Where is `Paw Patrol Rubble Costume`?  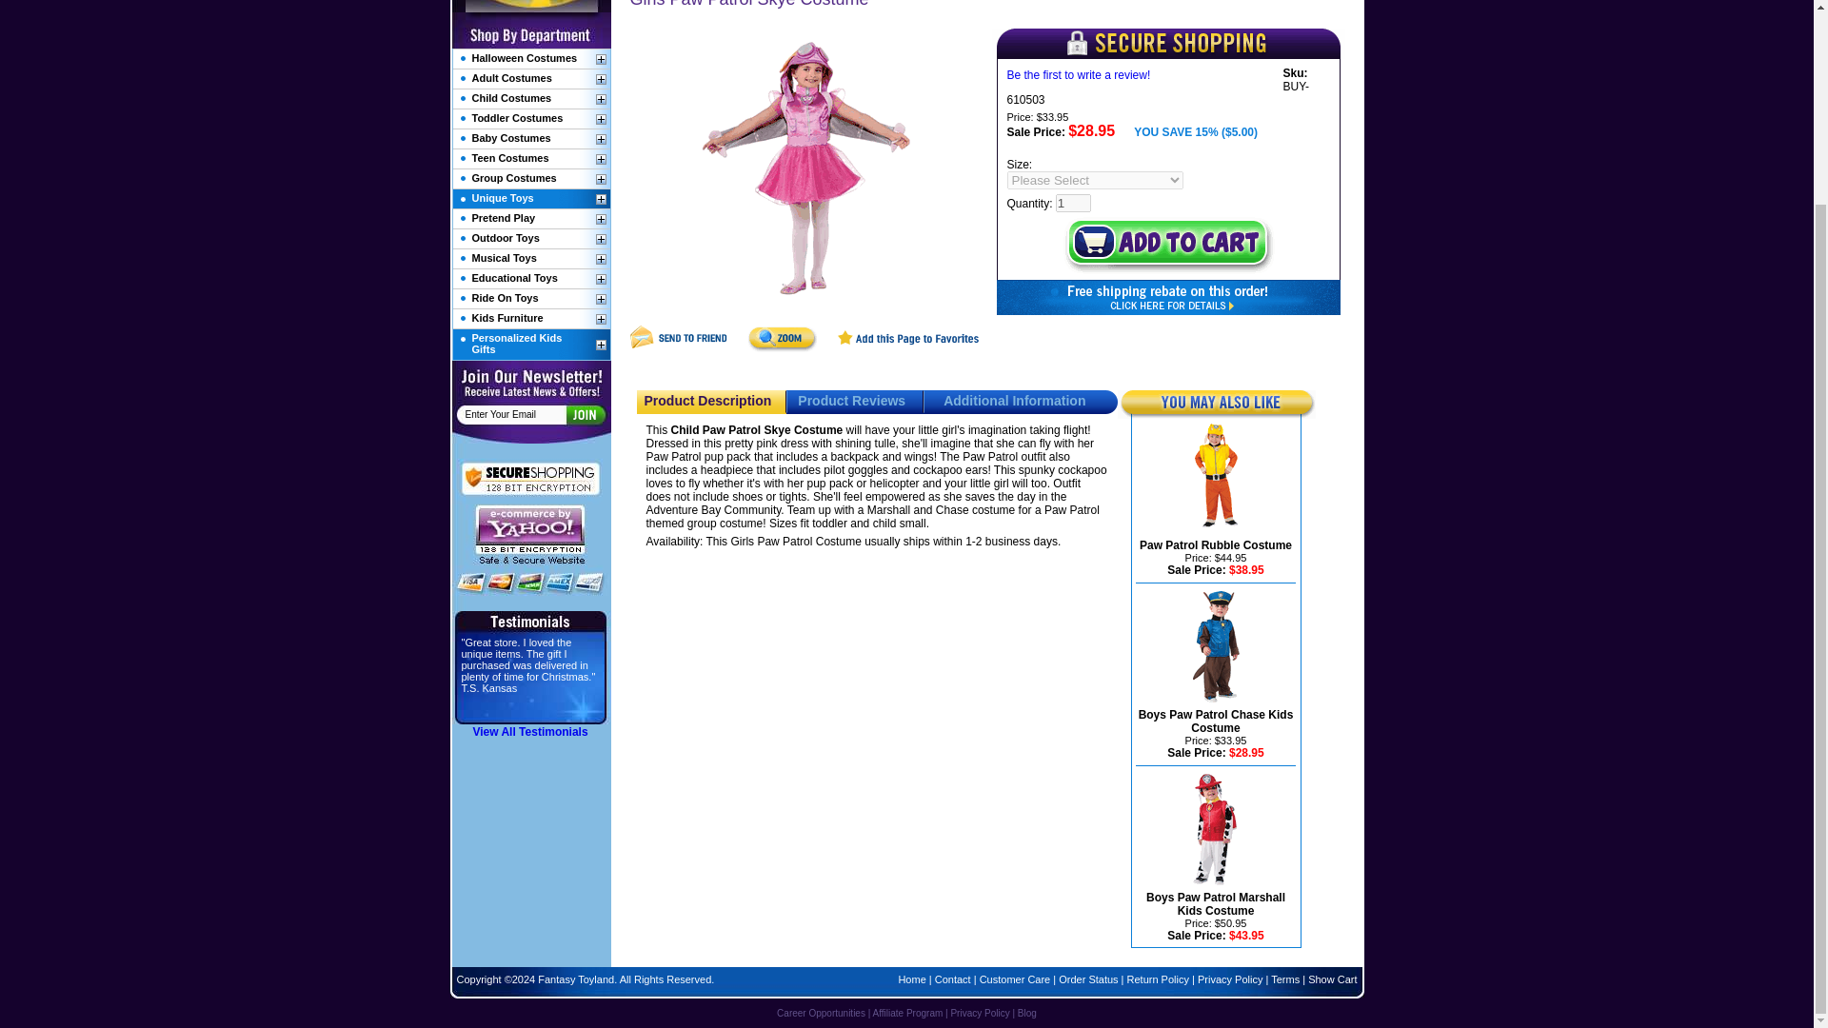
Paw Patrol Rubble Costume is located at coordinates (1215, 544).